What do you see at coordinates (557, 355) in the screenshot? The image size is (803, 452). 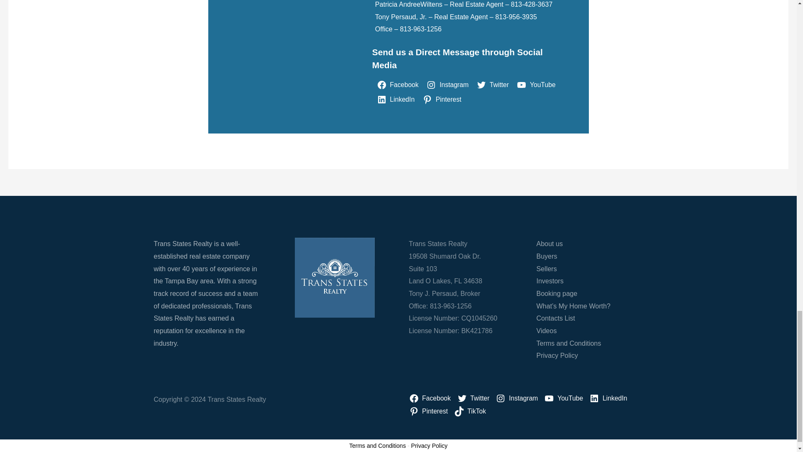 I see `Privacy Policy` at bounding box center [557, 355].